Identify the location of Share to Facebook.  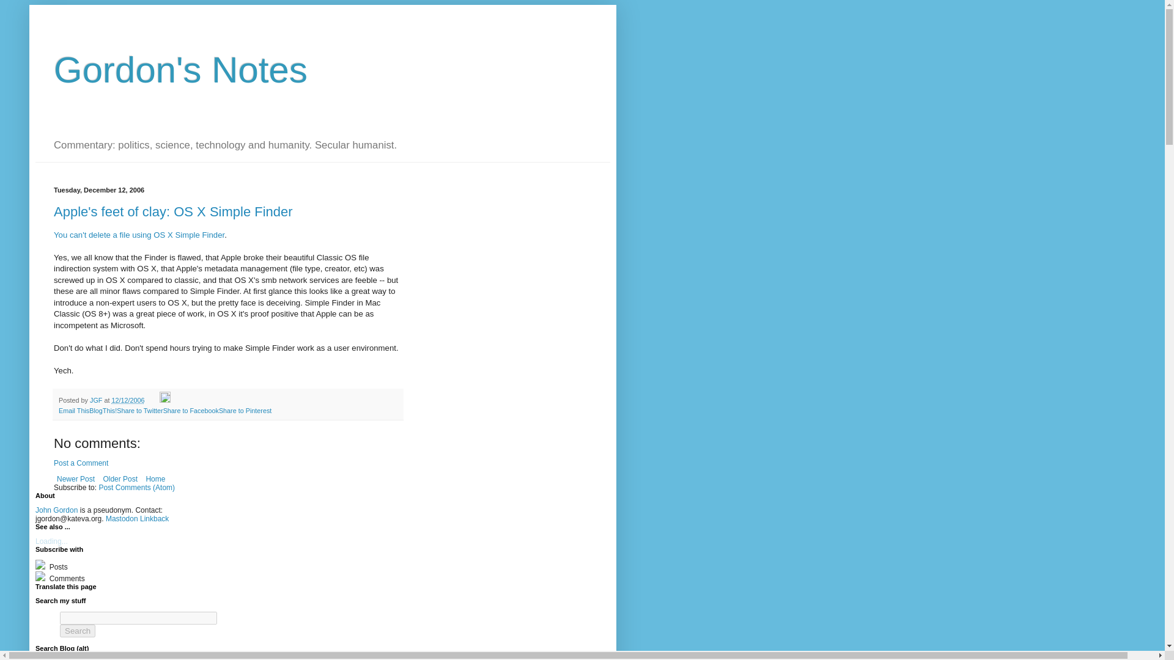
(191, 411).